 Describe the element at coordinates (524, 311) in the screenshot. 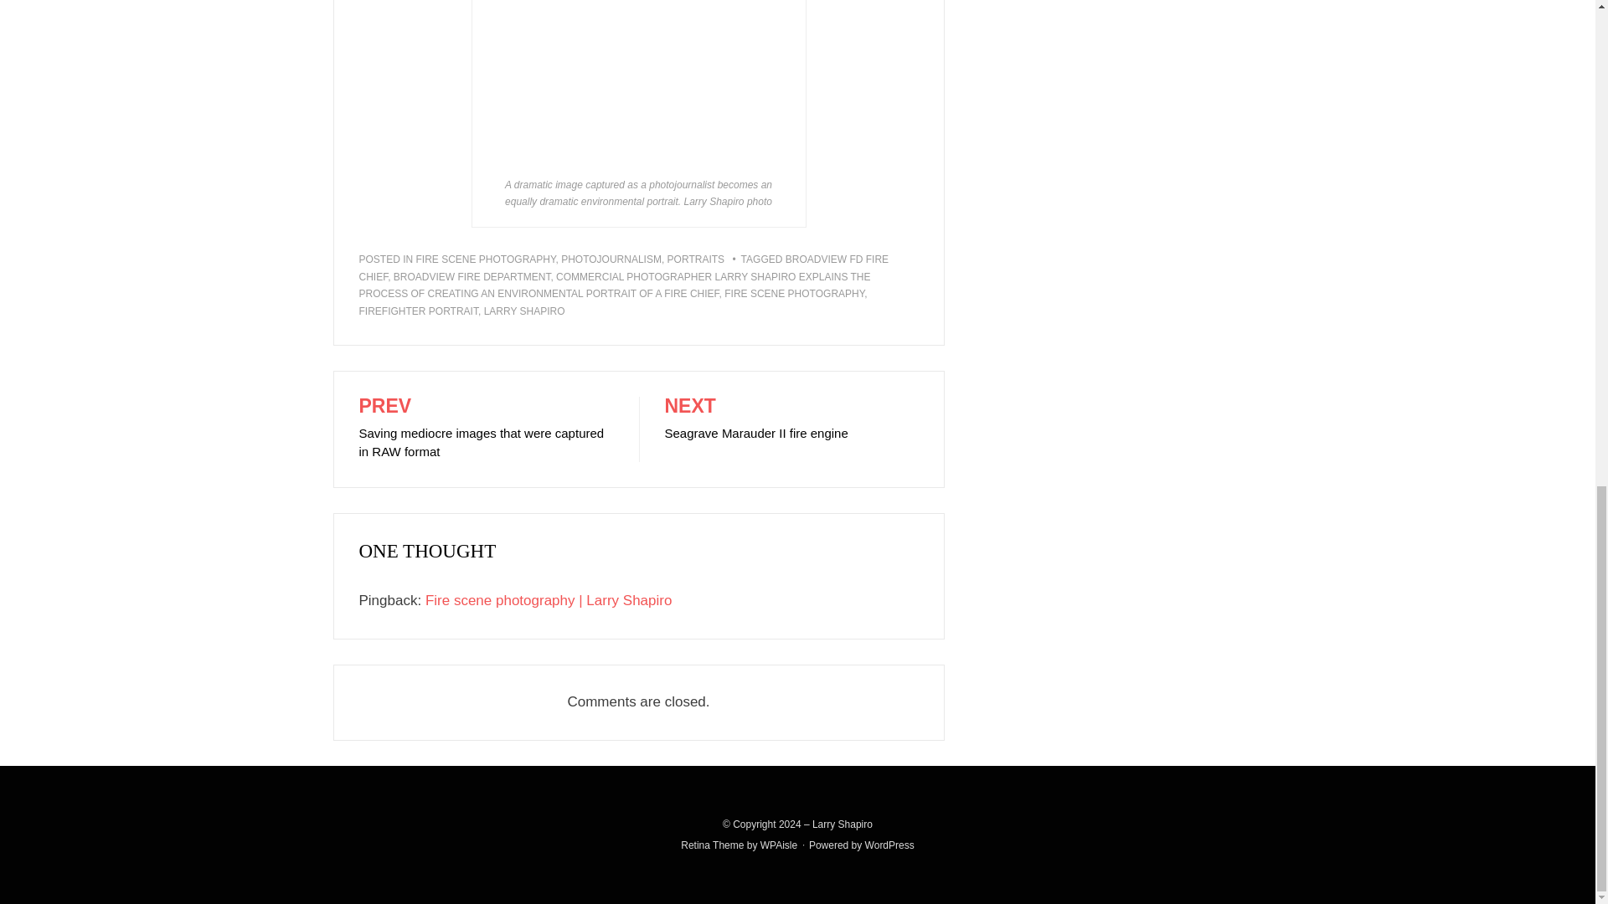

I see `WPAisle` at that location.